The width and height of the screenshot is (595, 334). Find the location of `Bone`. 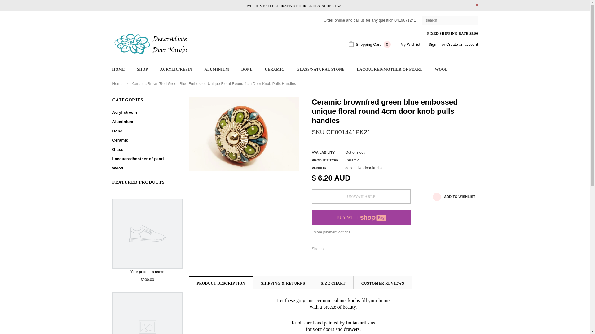

Bone is located at coordinates (117, 131).